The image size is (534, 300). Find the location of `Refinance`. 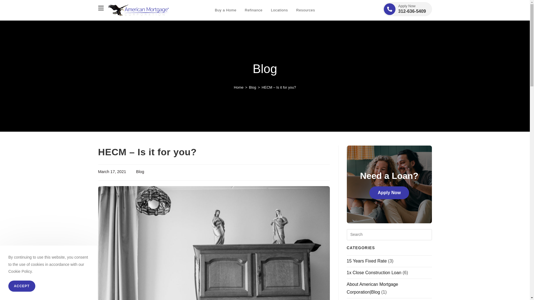

Refinance is located at coordinates (254, 10).